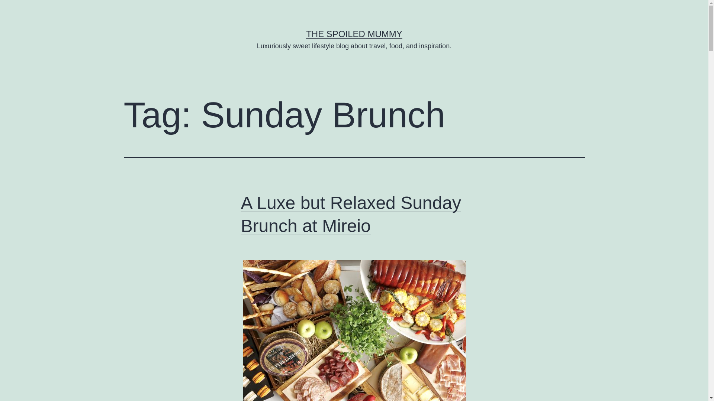 The image size is (714, 401). What do you see at coordinates (351, 214) in the screenshot?
I see `A Luxe but Relaxed Sunday Brunch at Mireio` at bounding box center [351, 214].